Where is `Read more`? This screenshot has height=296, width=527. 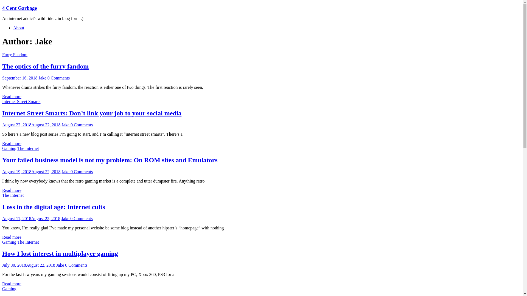 Read more is located at coordinates (12, 284).